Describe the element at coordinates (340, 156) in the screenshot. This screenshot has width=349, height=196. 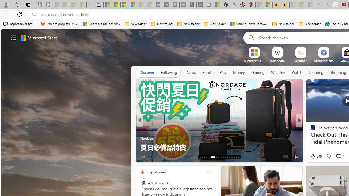
I see `View comments 366 Comment` at that location.